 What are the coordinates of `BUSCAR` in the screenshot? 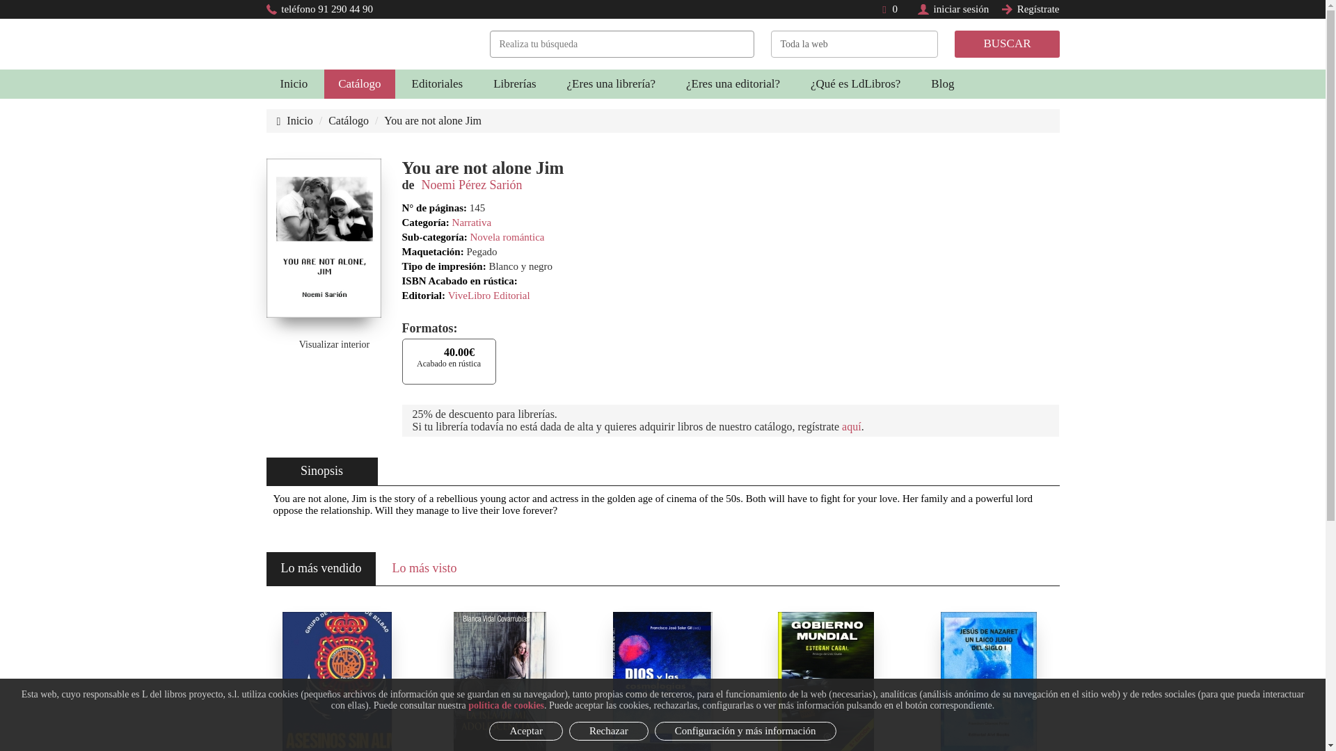 It's located at (1007, 44).